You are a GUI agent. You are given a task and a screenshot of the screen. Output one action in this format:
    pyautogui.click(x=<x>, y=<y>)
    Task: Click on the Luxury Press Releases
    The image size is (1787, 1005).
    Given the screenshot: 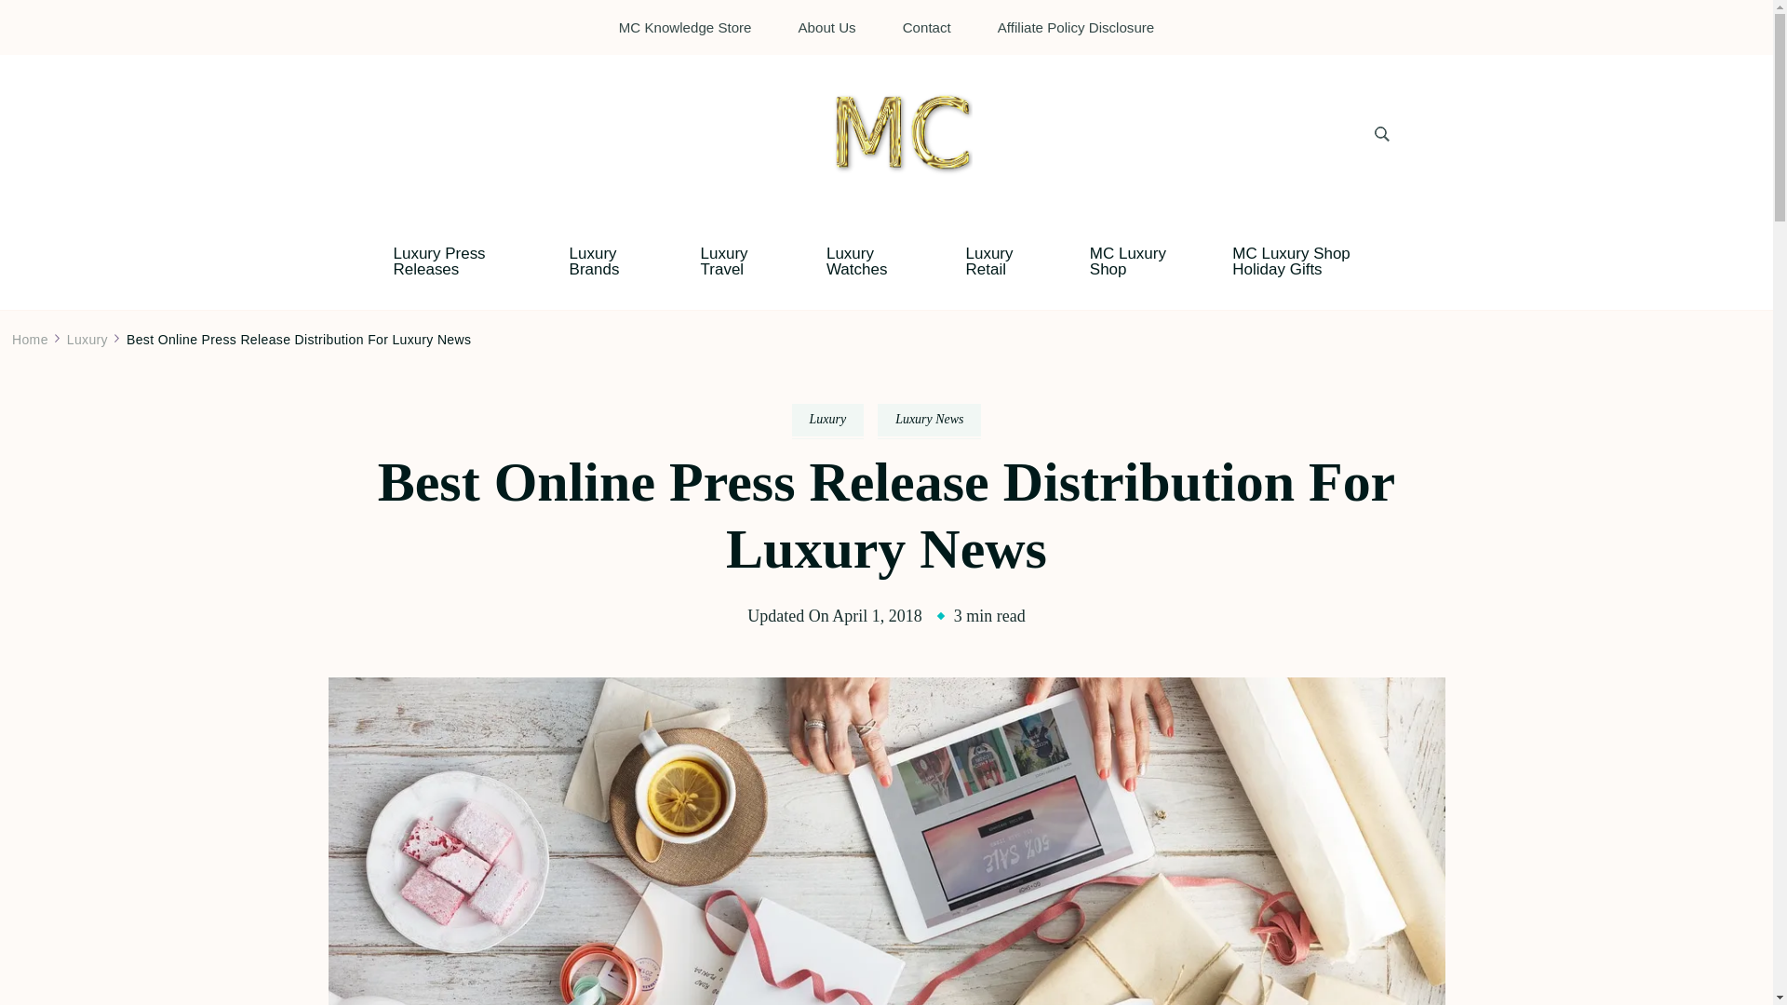 What is the action you would take?
    pyautogui.click(x=452, y=261)
    